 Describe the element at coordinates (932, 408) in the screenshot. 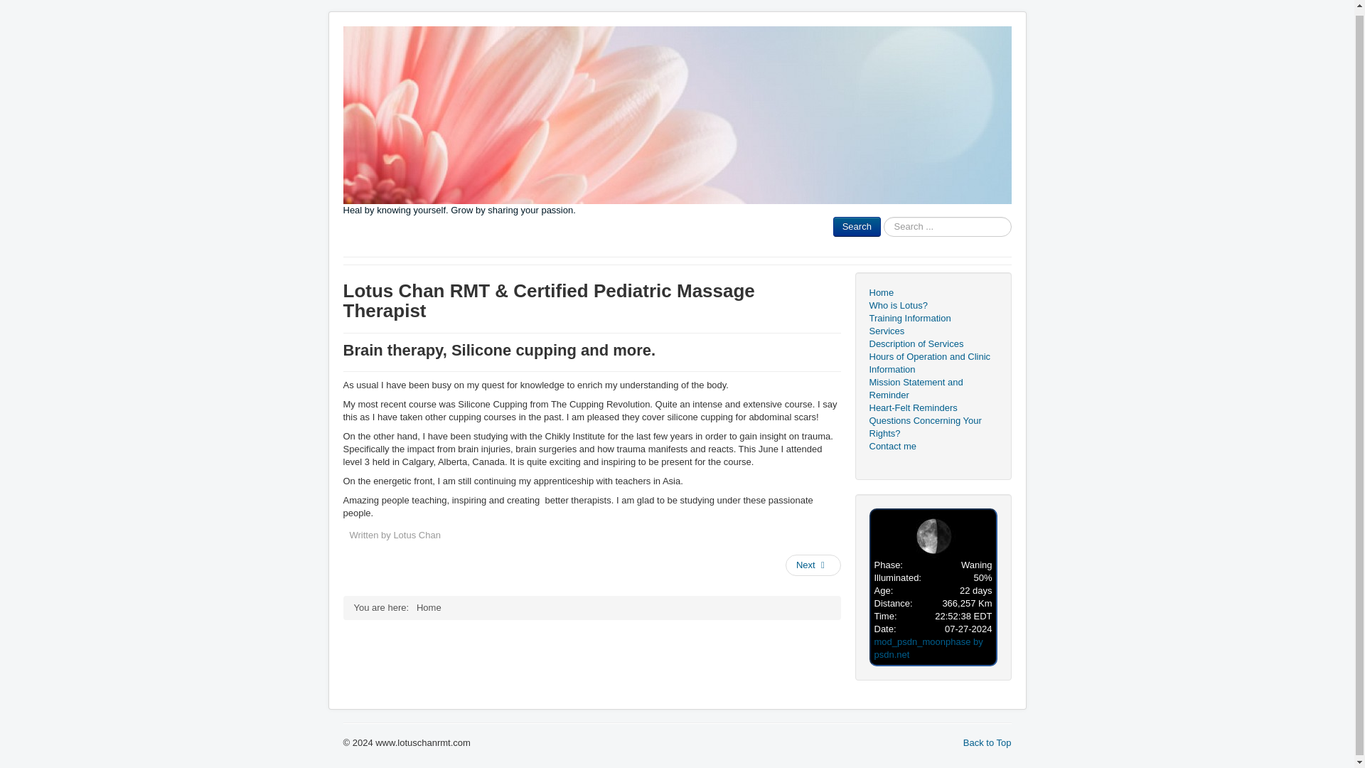

I see `Heart-Felt Reminders` at that location.